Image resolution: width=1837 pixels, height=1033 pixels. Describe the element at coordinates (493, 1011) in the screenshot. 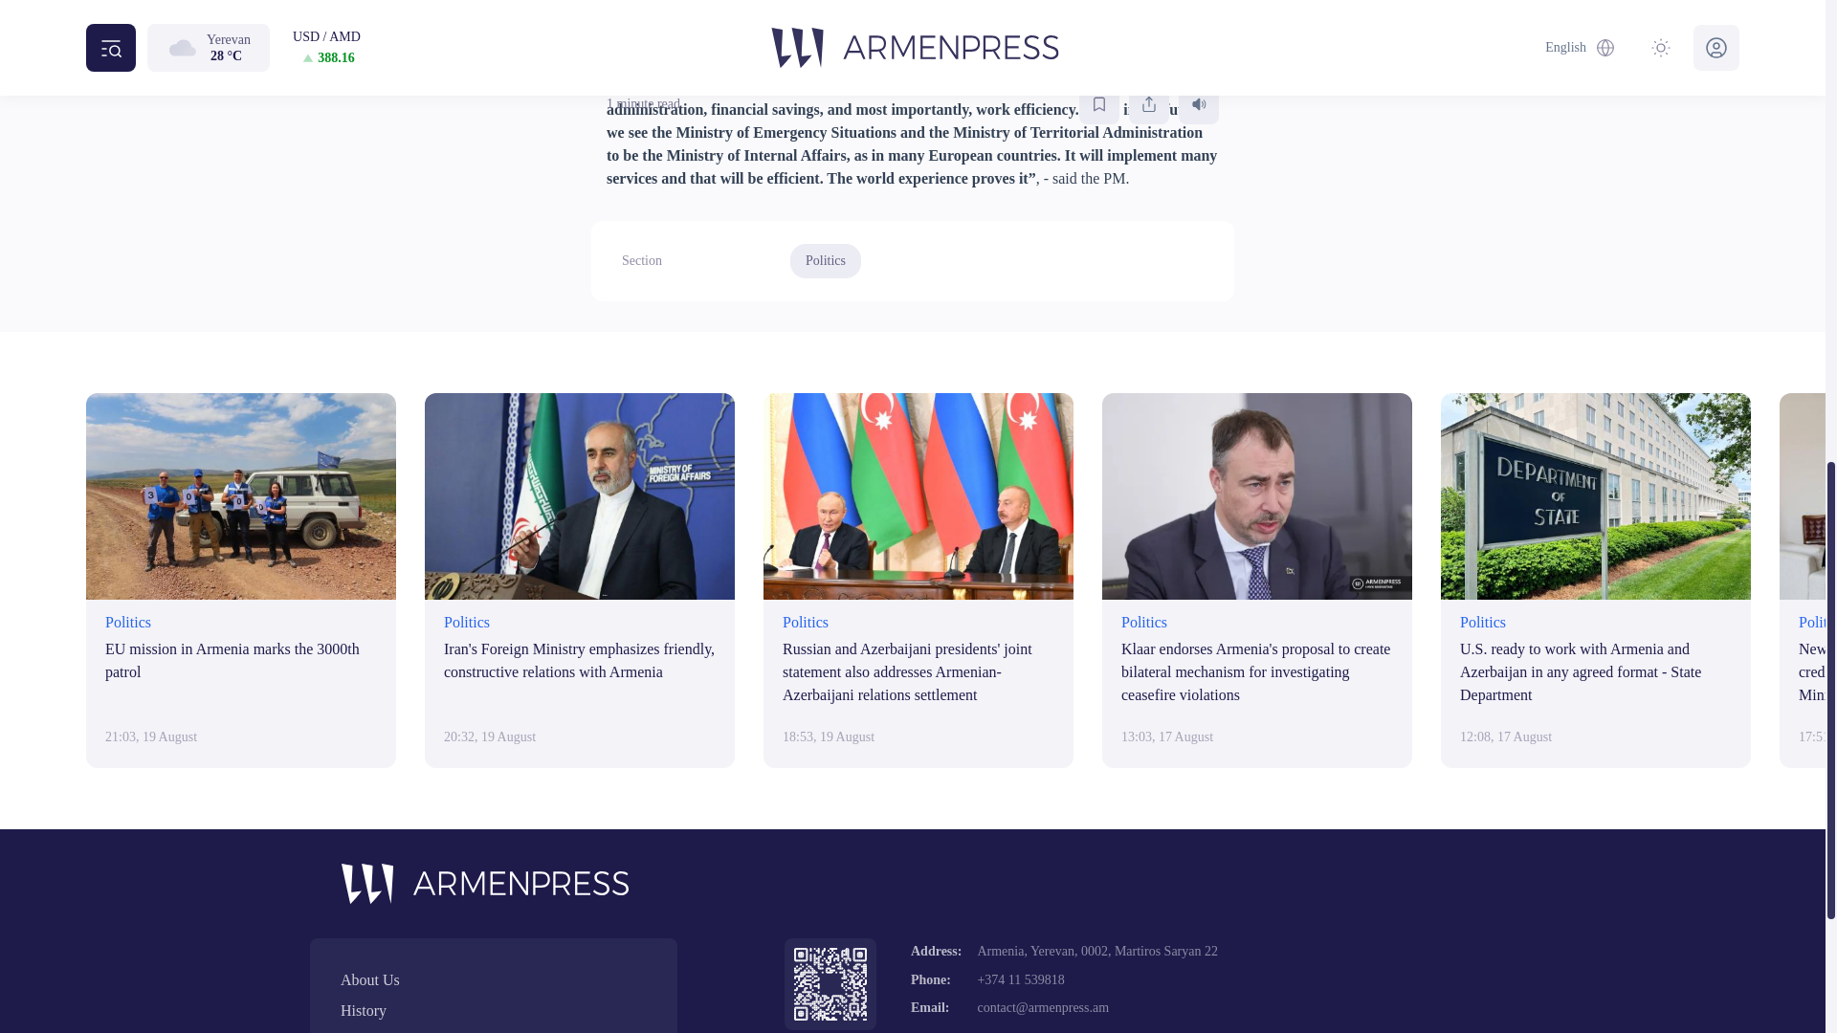

I see `History` at that location.